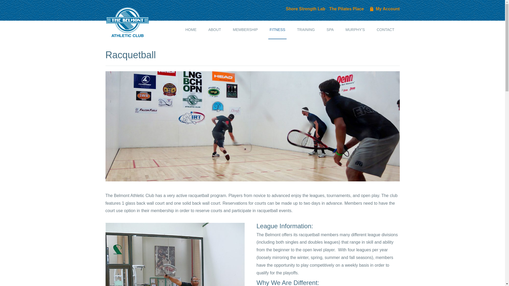 Image resolution: width=509 pixels, height=286 pixels. Describe the element at coordinates (306, 30) in the screenshot. I see `TRAINING` at that location.